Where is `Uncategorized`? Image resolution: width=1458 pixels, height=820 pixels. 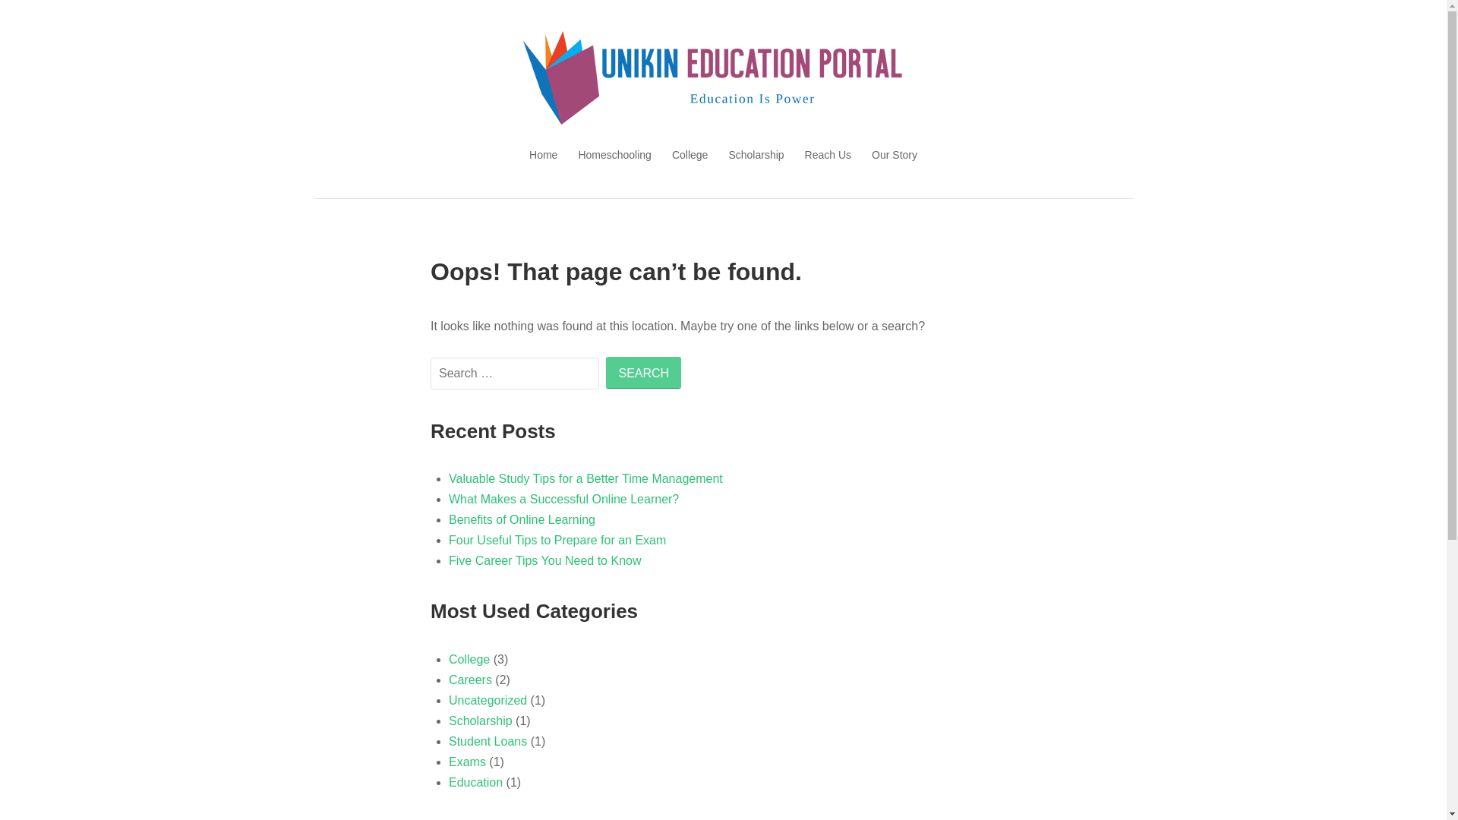
Uncategorized is located at coordinates (488, 700).